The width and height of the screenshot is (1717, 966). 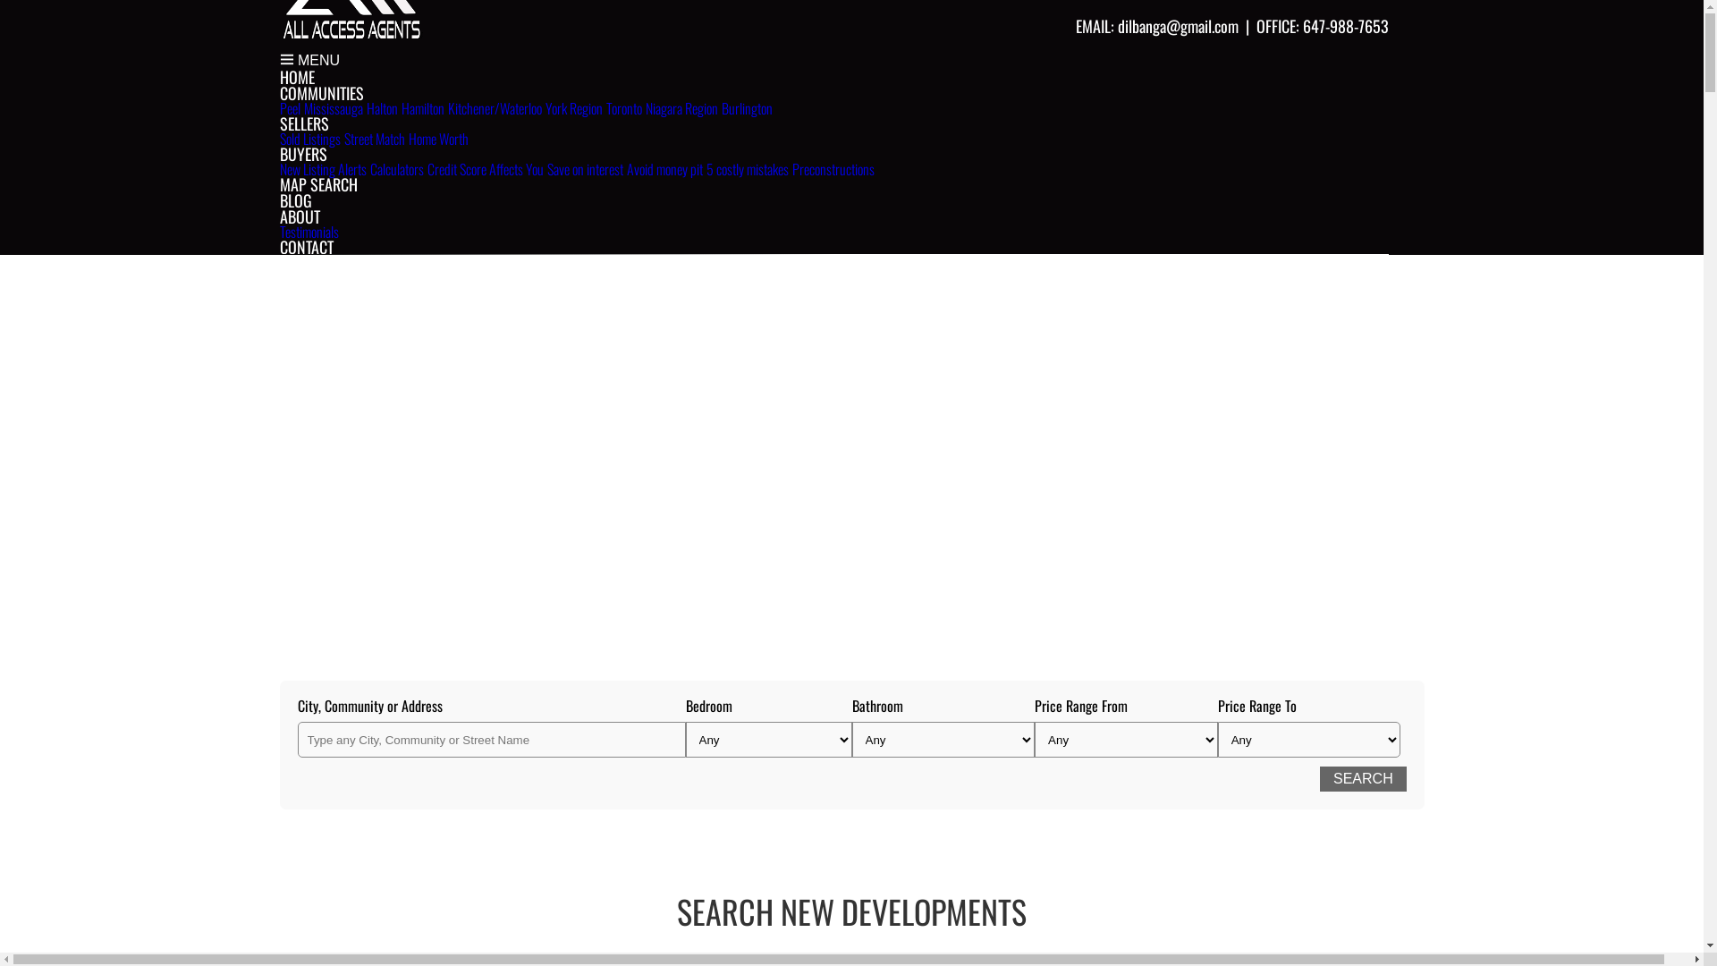 What do you see at coordinates (585, 169) in the screenshot?
I see `Save on interest` at bounding box center [585, 169].